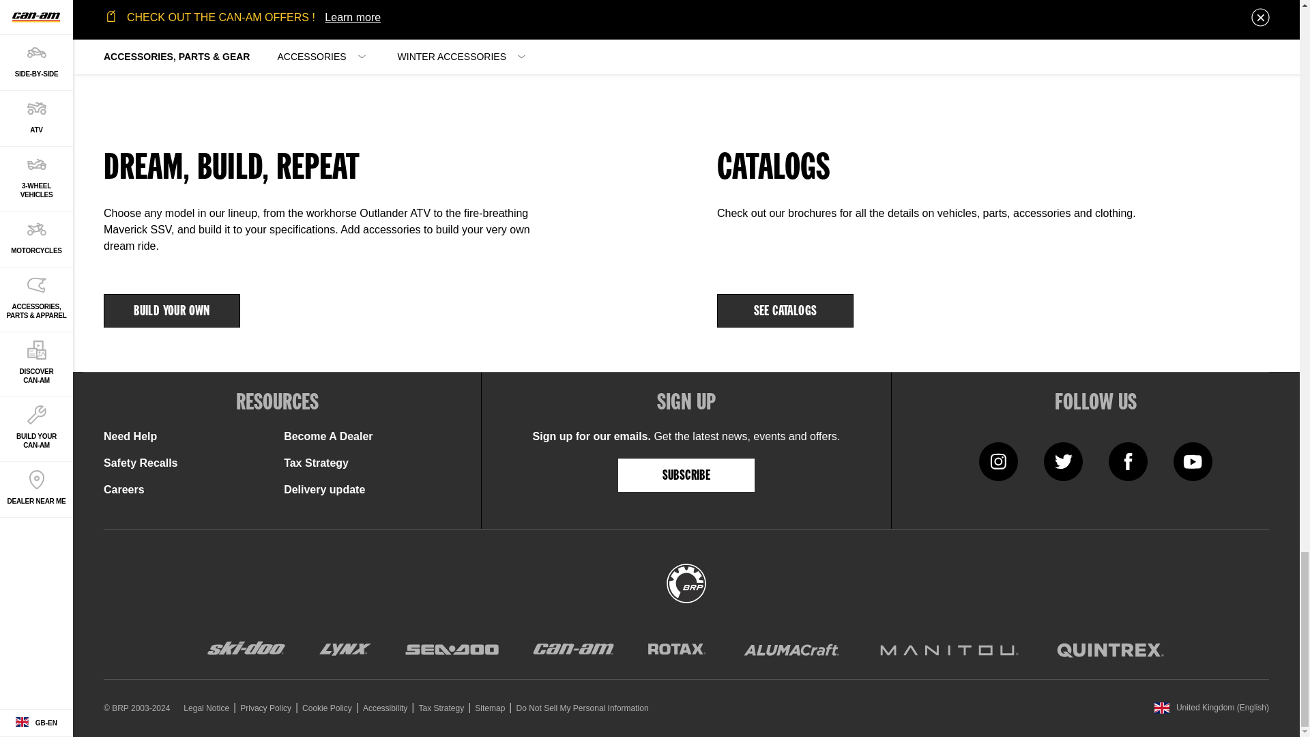 The width and height of the screenshot is (1310, 737). What do you see at coordinates (785, 310) in the screenshot?
I see `SEE CATALOGS` at bounding box center [785, 310].